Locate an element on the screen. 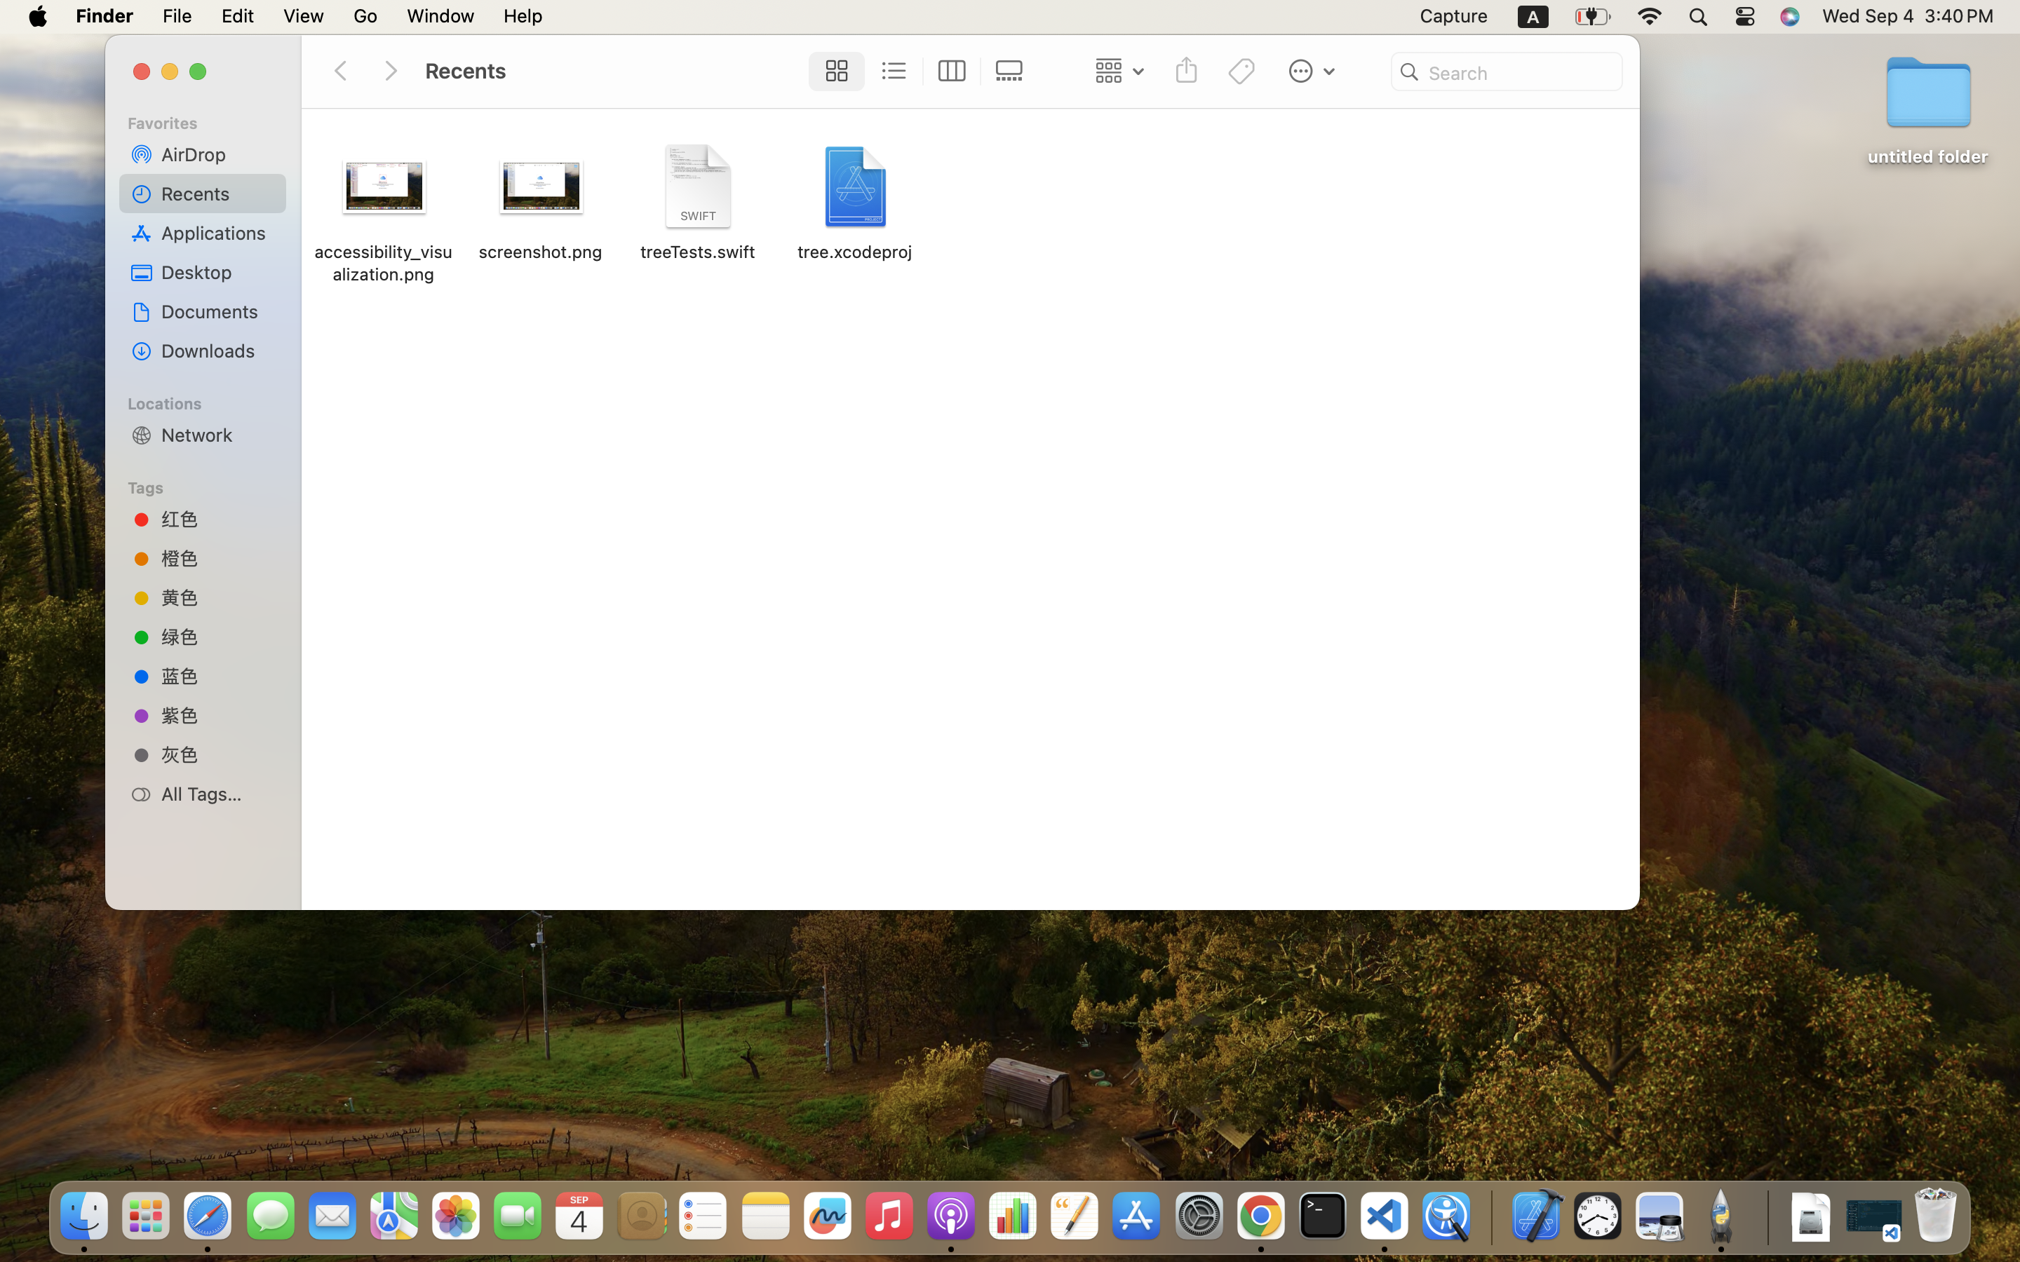 This screenshot has height=1262, width=2020. 黄色 is located at coordinates (218, 597).